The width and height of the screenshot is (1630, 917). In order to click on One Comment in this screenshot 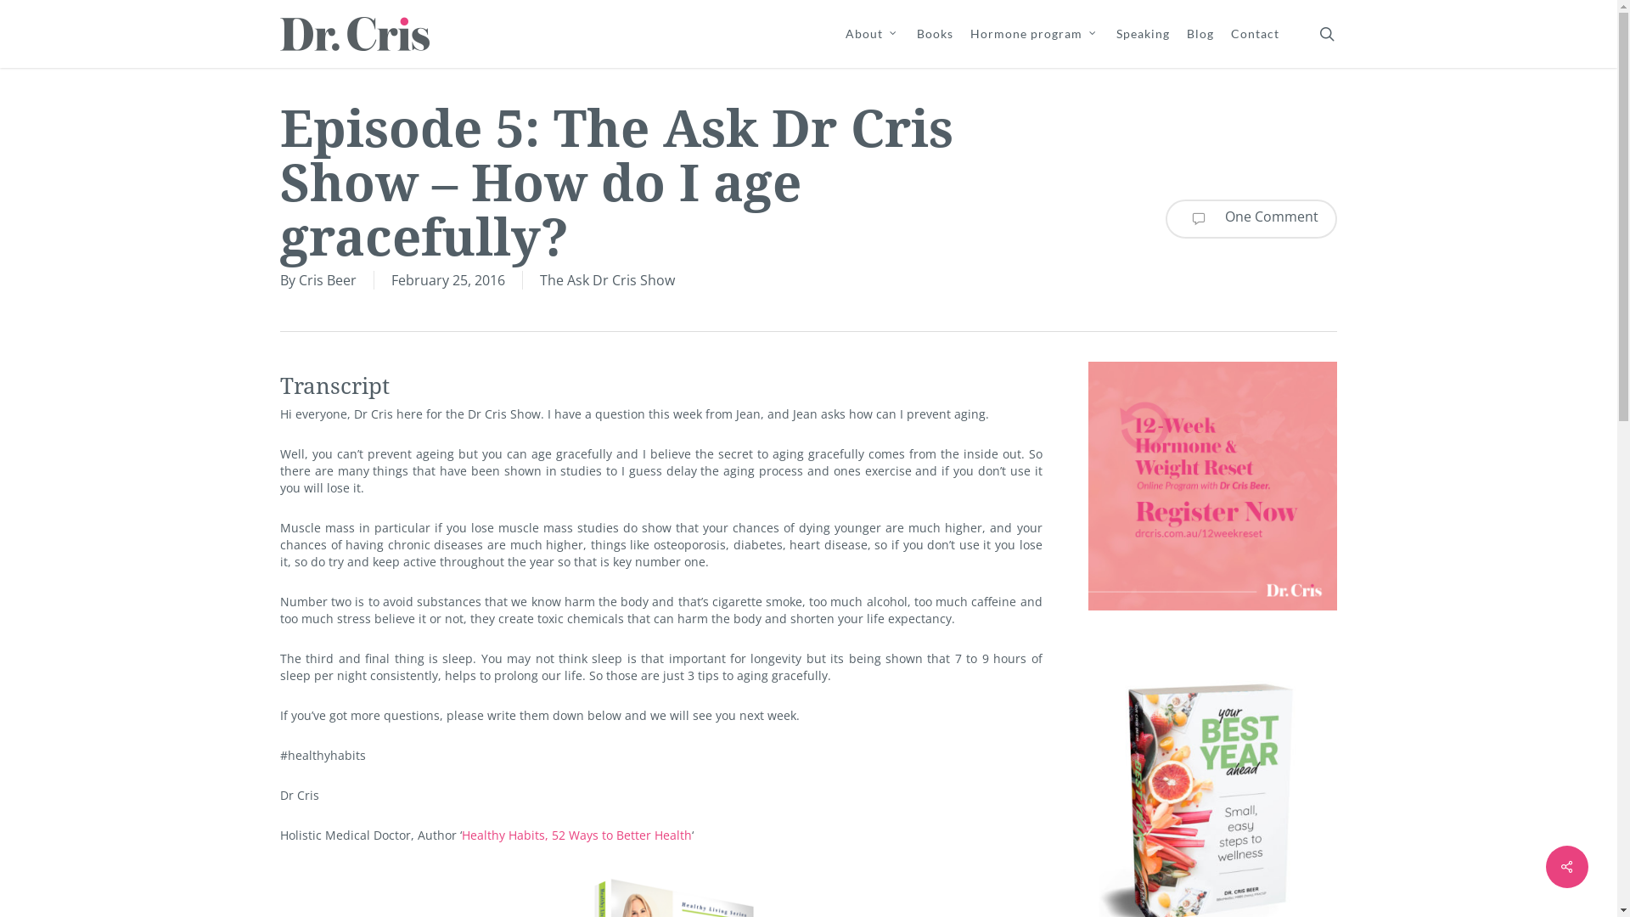, I will do `click(1251, 218)`.